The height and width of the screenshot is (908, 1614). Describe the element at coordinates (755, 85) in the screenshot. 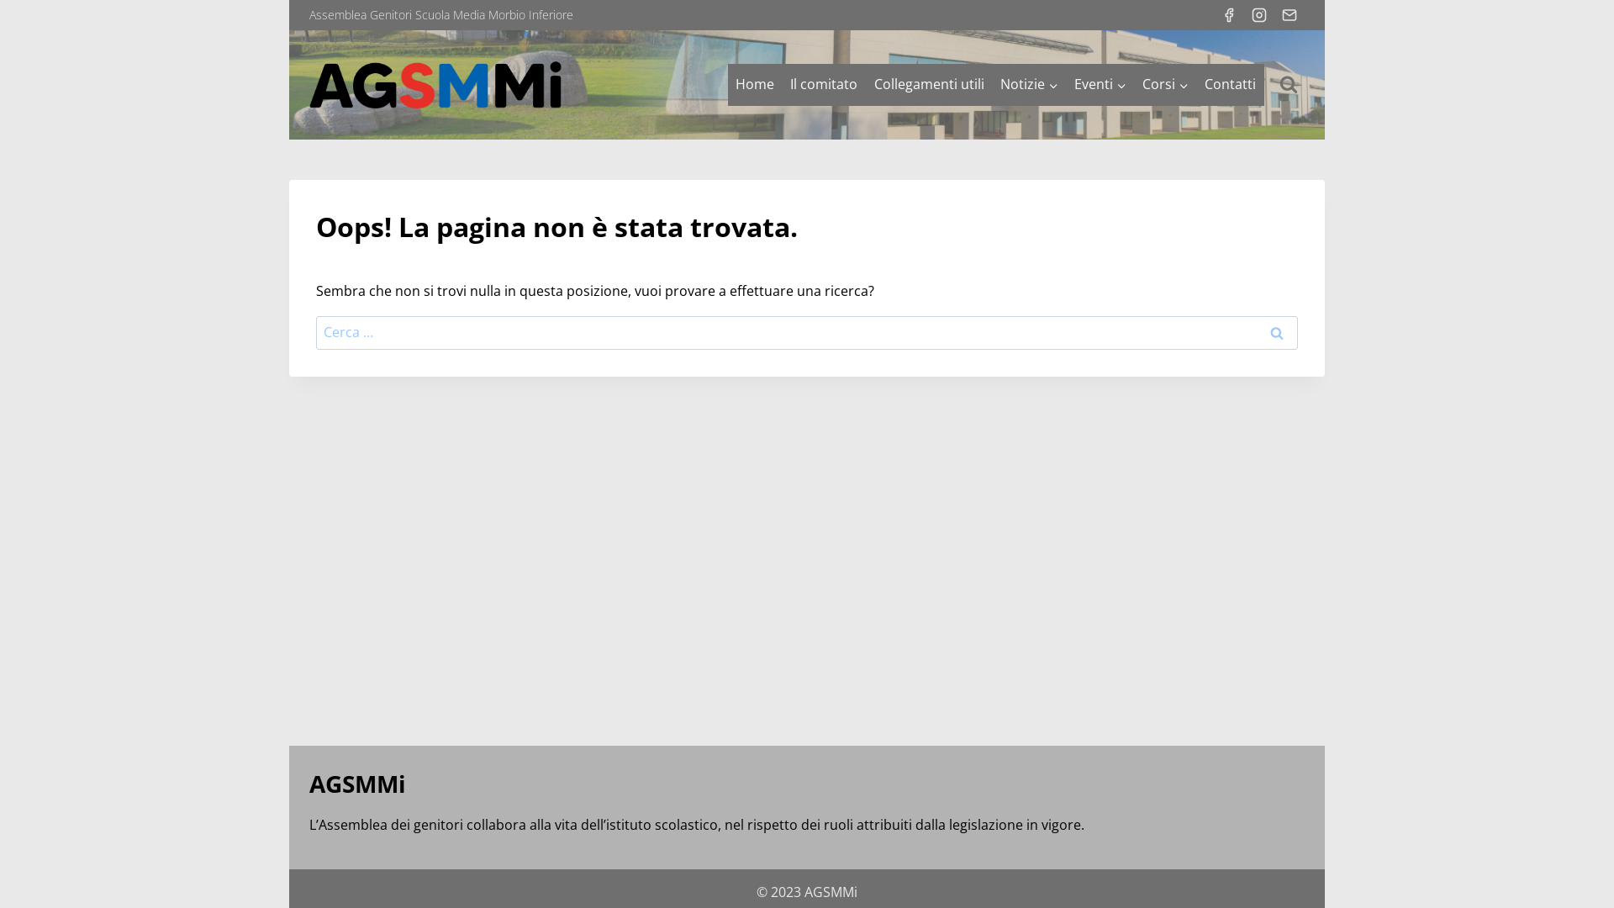

I see `Home` at that location.